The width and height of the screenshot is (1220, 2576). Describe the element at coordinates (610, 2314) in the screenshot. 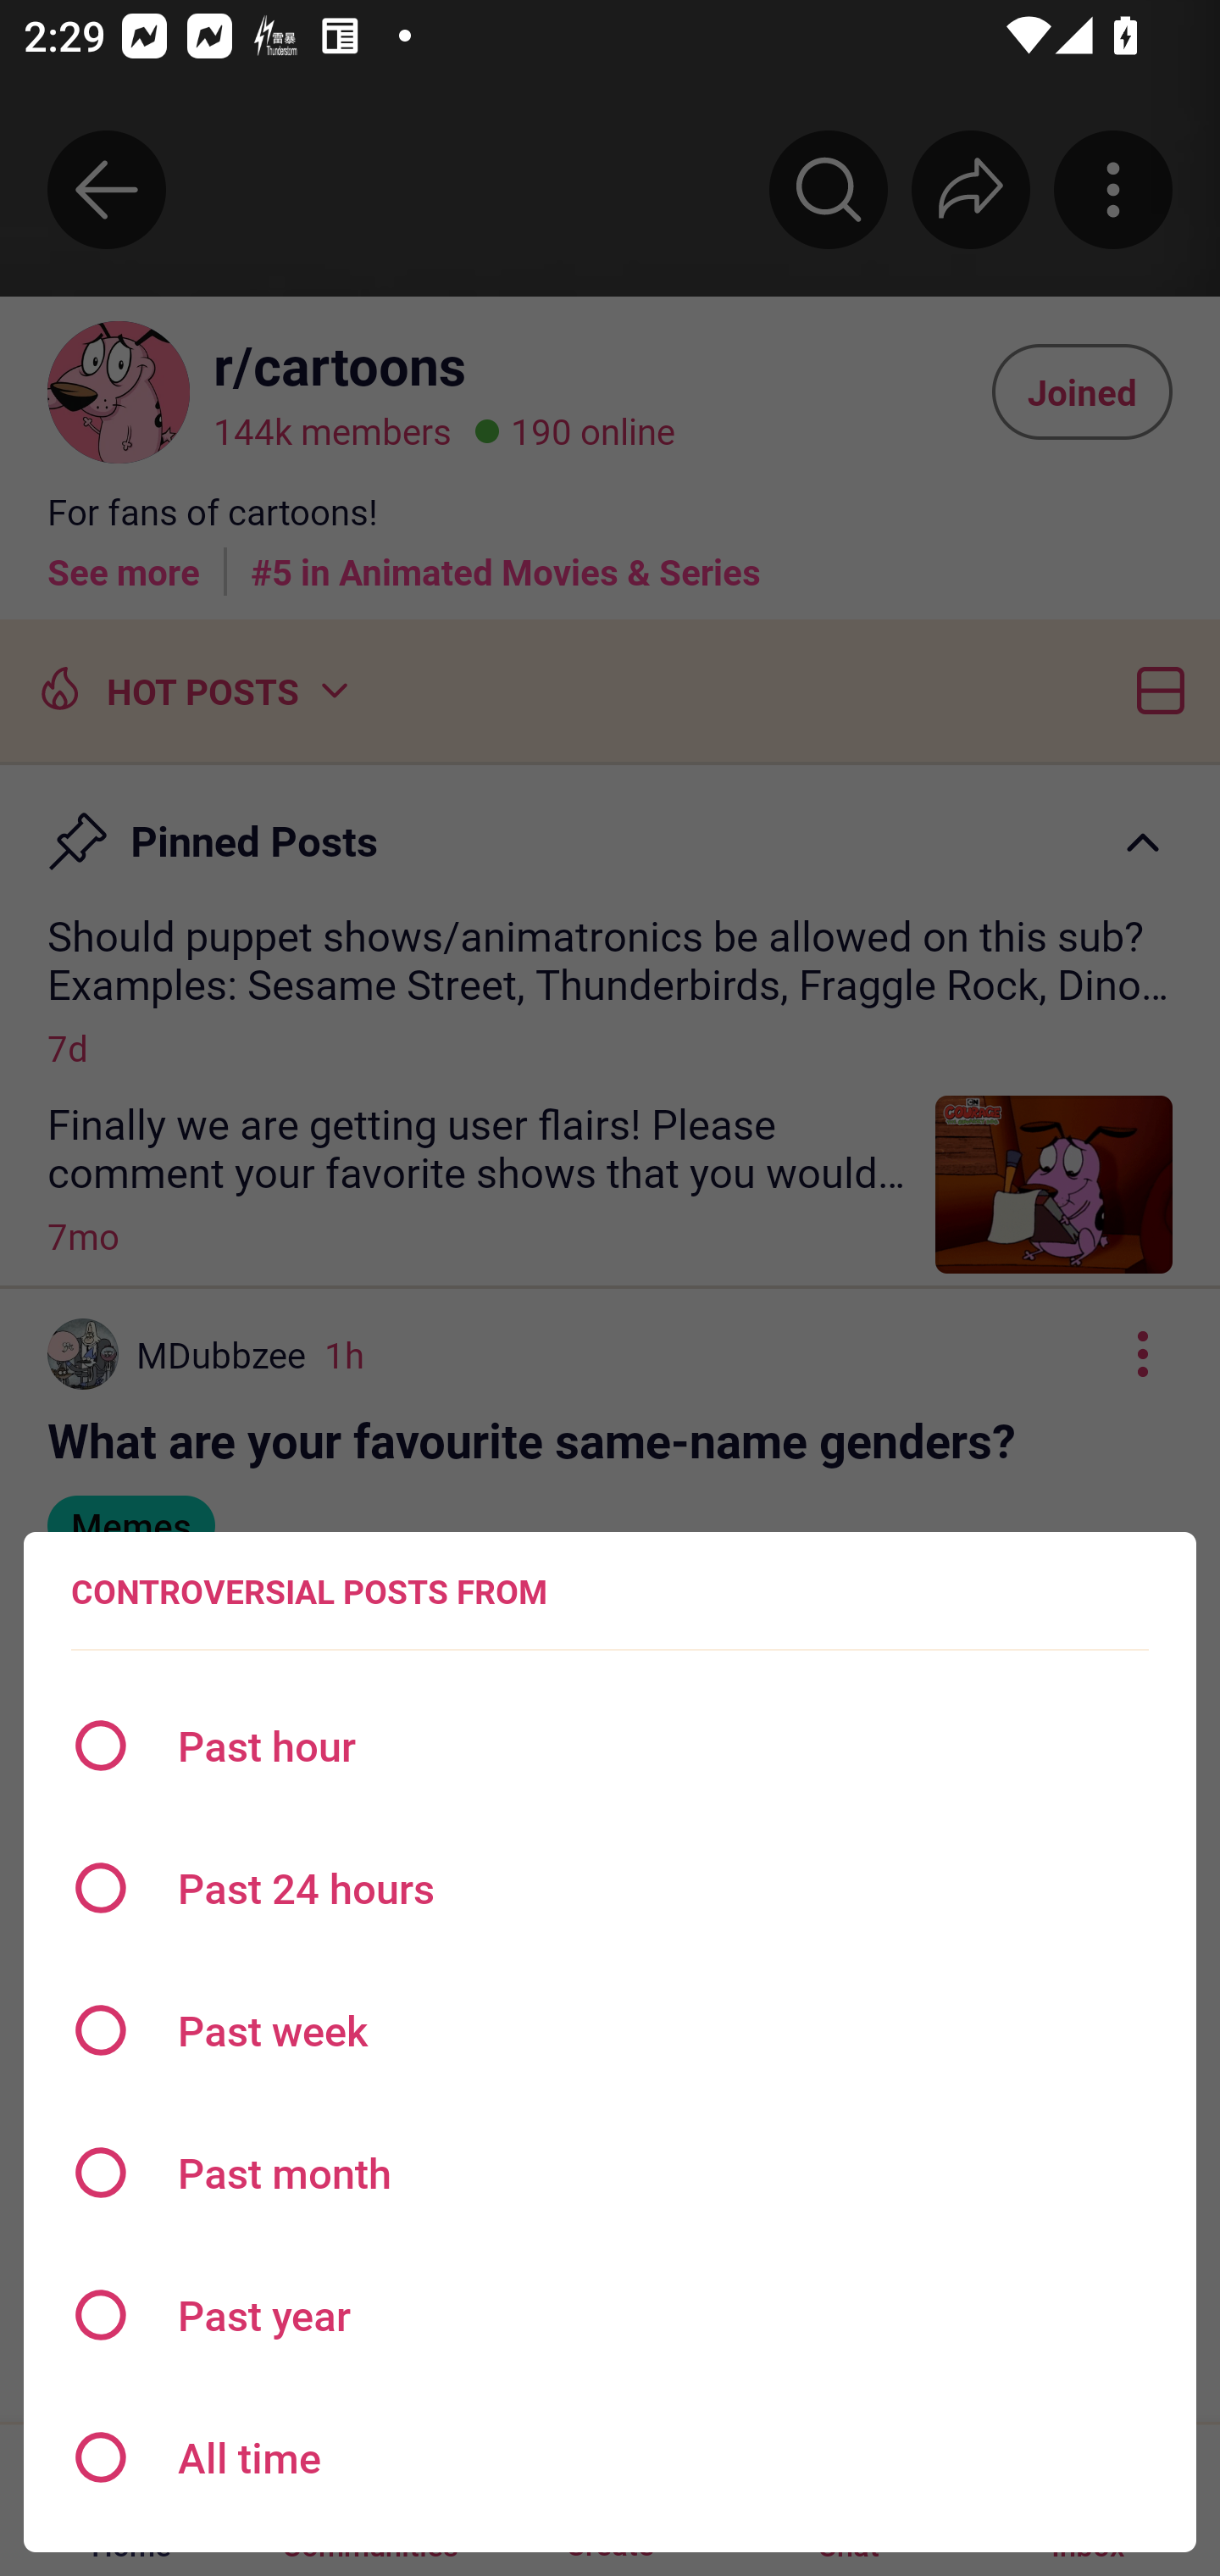

I see `Past year` at that location.